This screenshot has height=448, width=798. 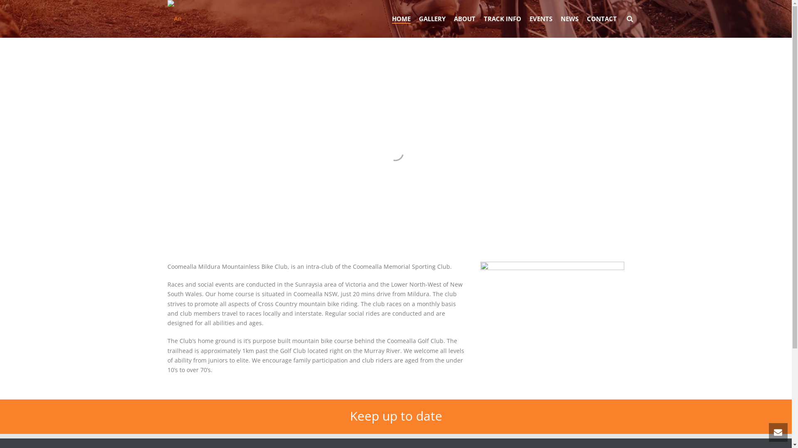 I want to click on An intra-club of the Coomealla Memorial Sporting Club, so click(x=182, y=19).